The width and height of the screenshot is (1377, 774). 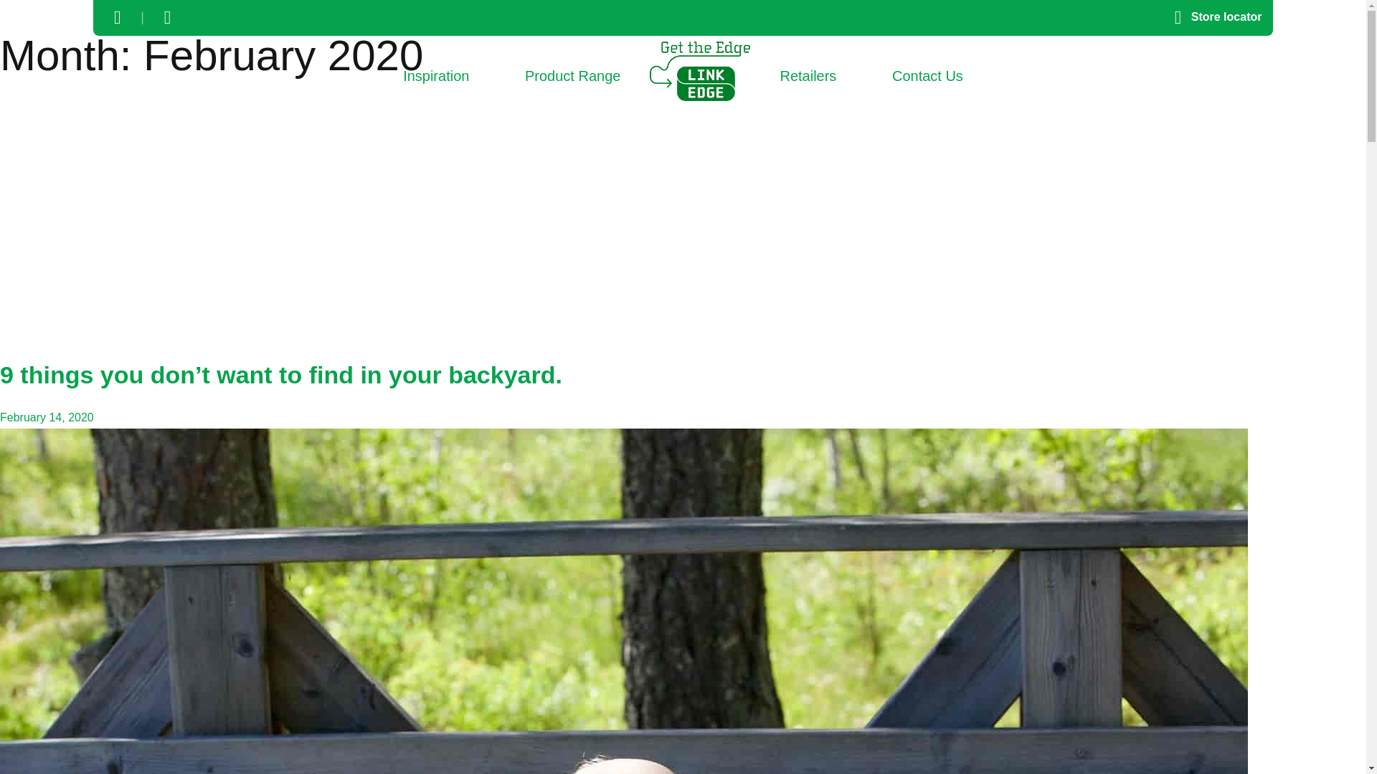 What do you see at coordinates (808, 77) in the screenshot?
I see `Retailers` at bounding box center [808, 77].